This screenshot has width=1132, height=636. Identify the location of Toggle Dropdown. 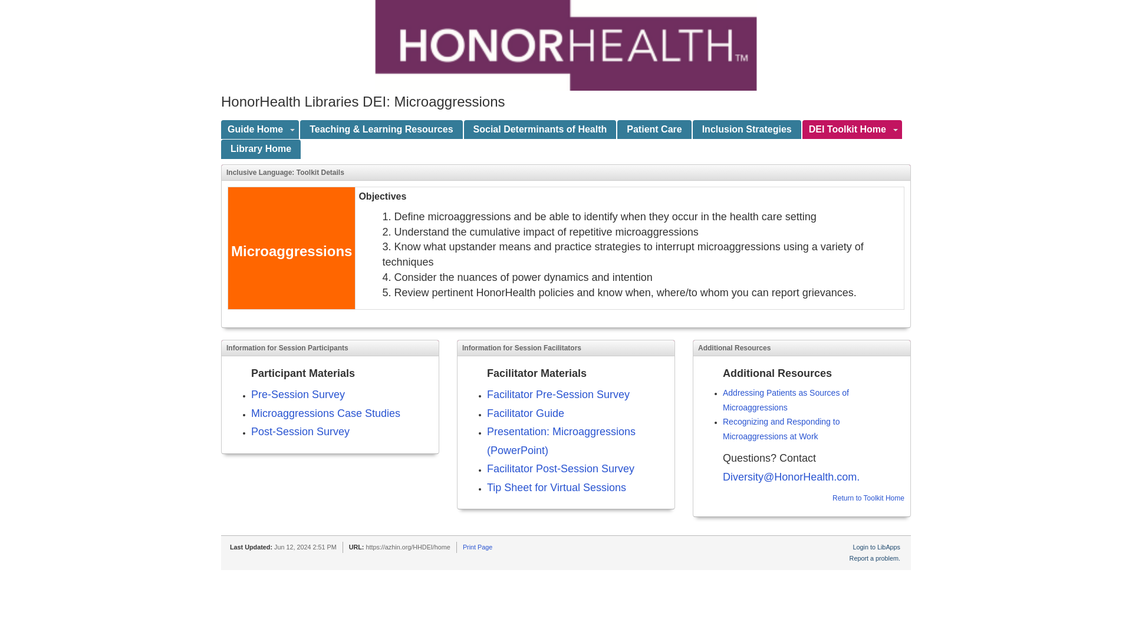
(896, 130).